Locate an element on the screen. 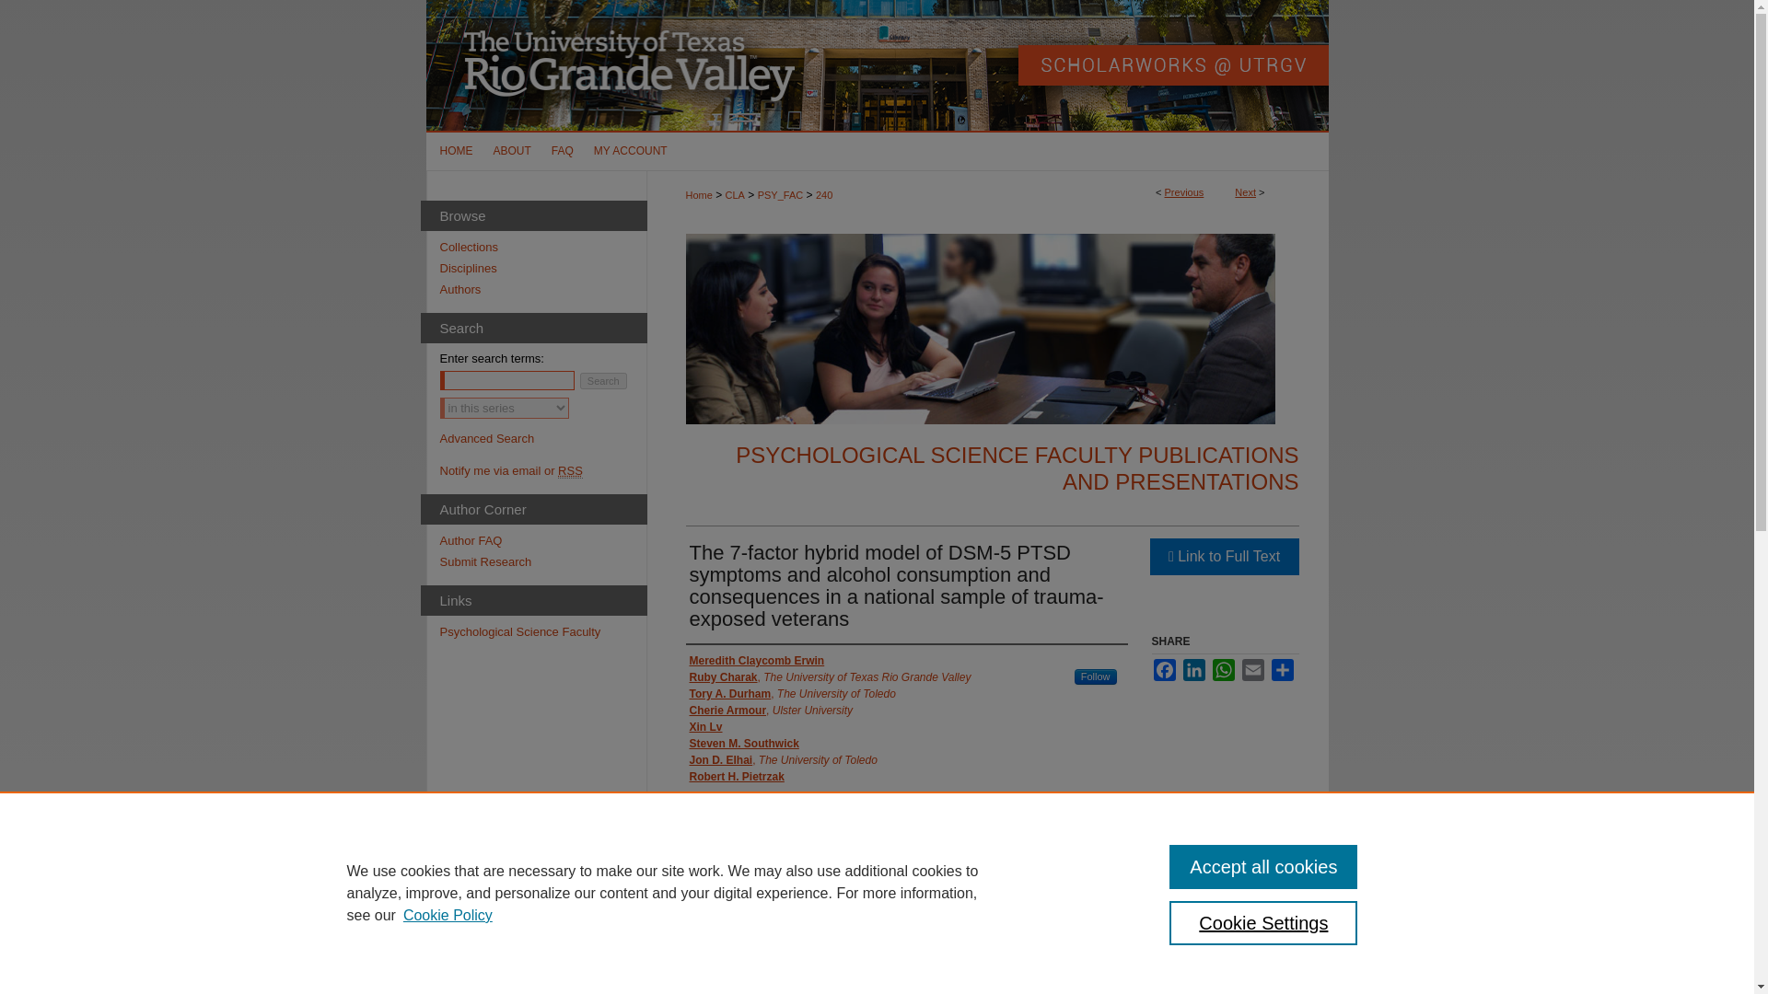 The image size is (1768, 994). HOME is located at coordinates (454, 151).